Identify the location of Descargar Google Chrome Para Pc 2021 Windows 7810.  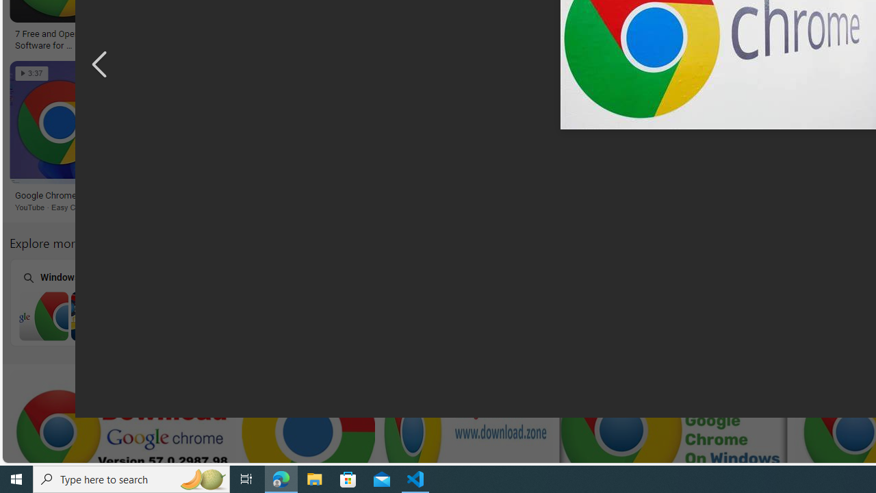
(249, 34).